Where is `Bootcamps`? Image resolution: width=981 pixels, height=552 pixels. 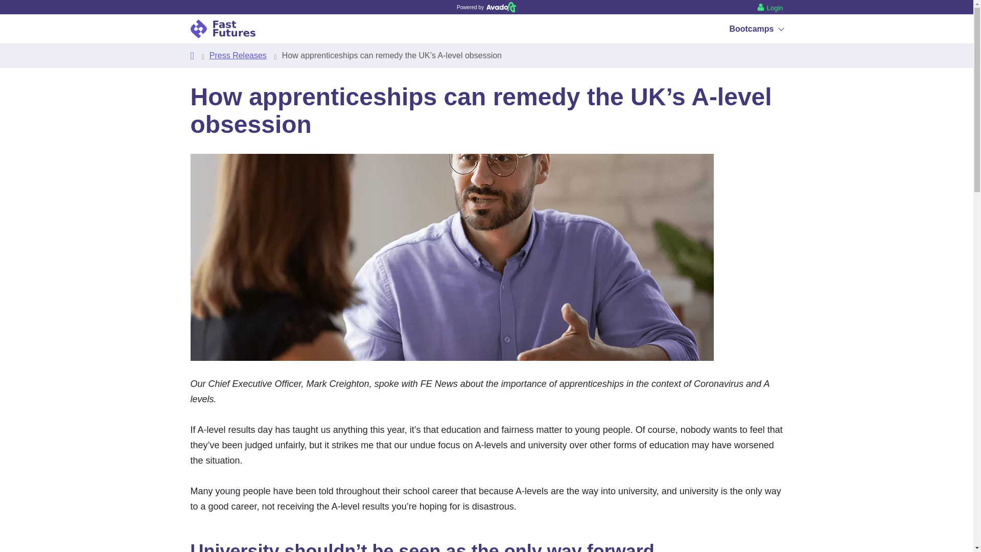
Bootcamps is located at coordinates (756, 29).